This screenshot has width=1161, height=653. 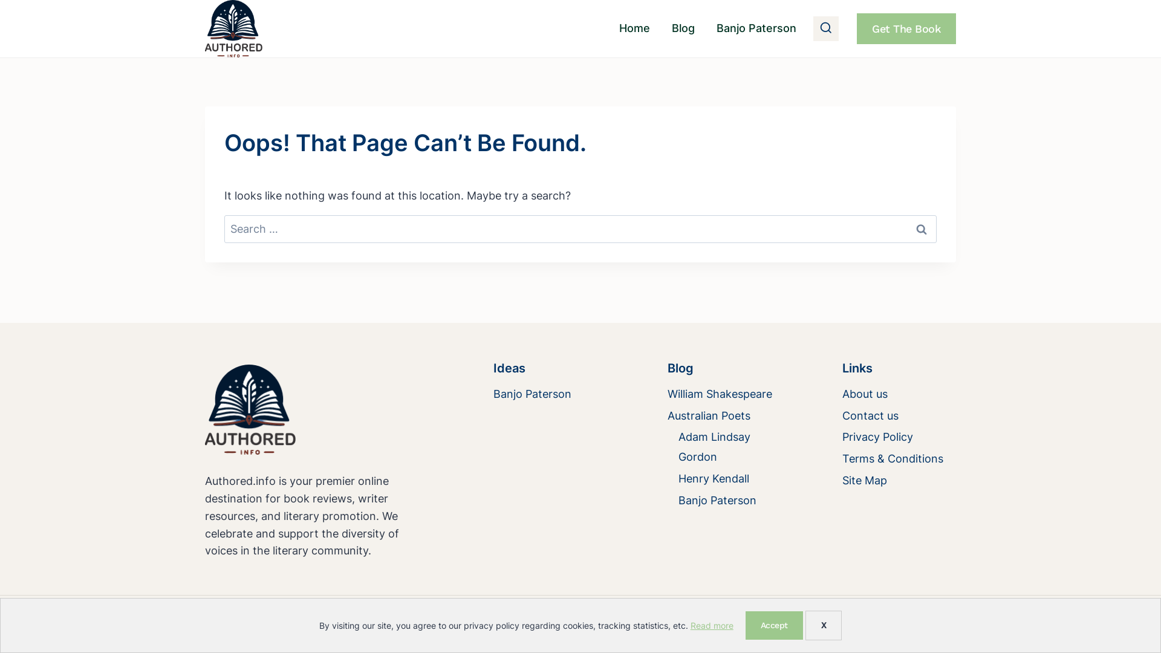 What do you see at coordinates (922, 229) in the screenshot?
I see `Search` at bounding box center [922, 229].